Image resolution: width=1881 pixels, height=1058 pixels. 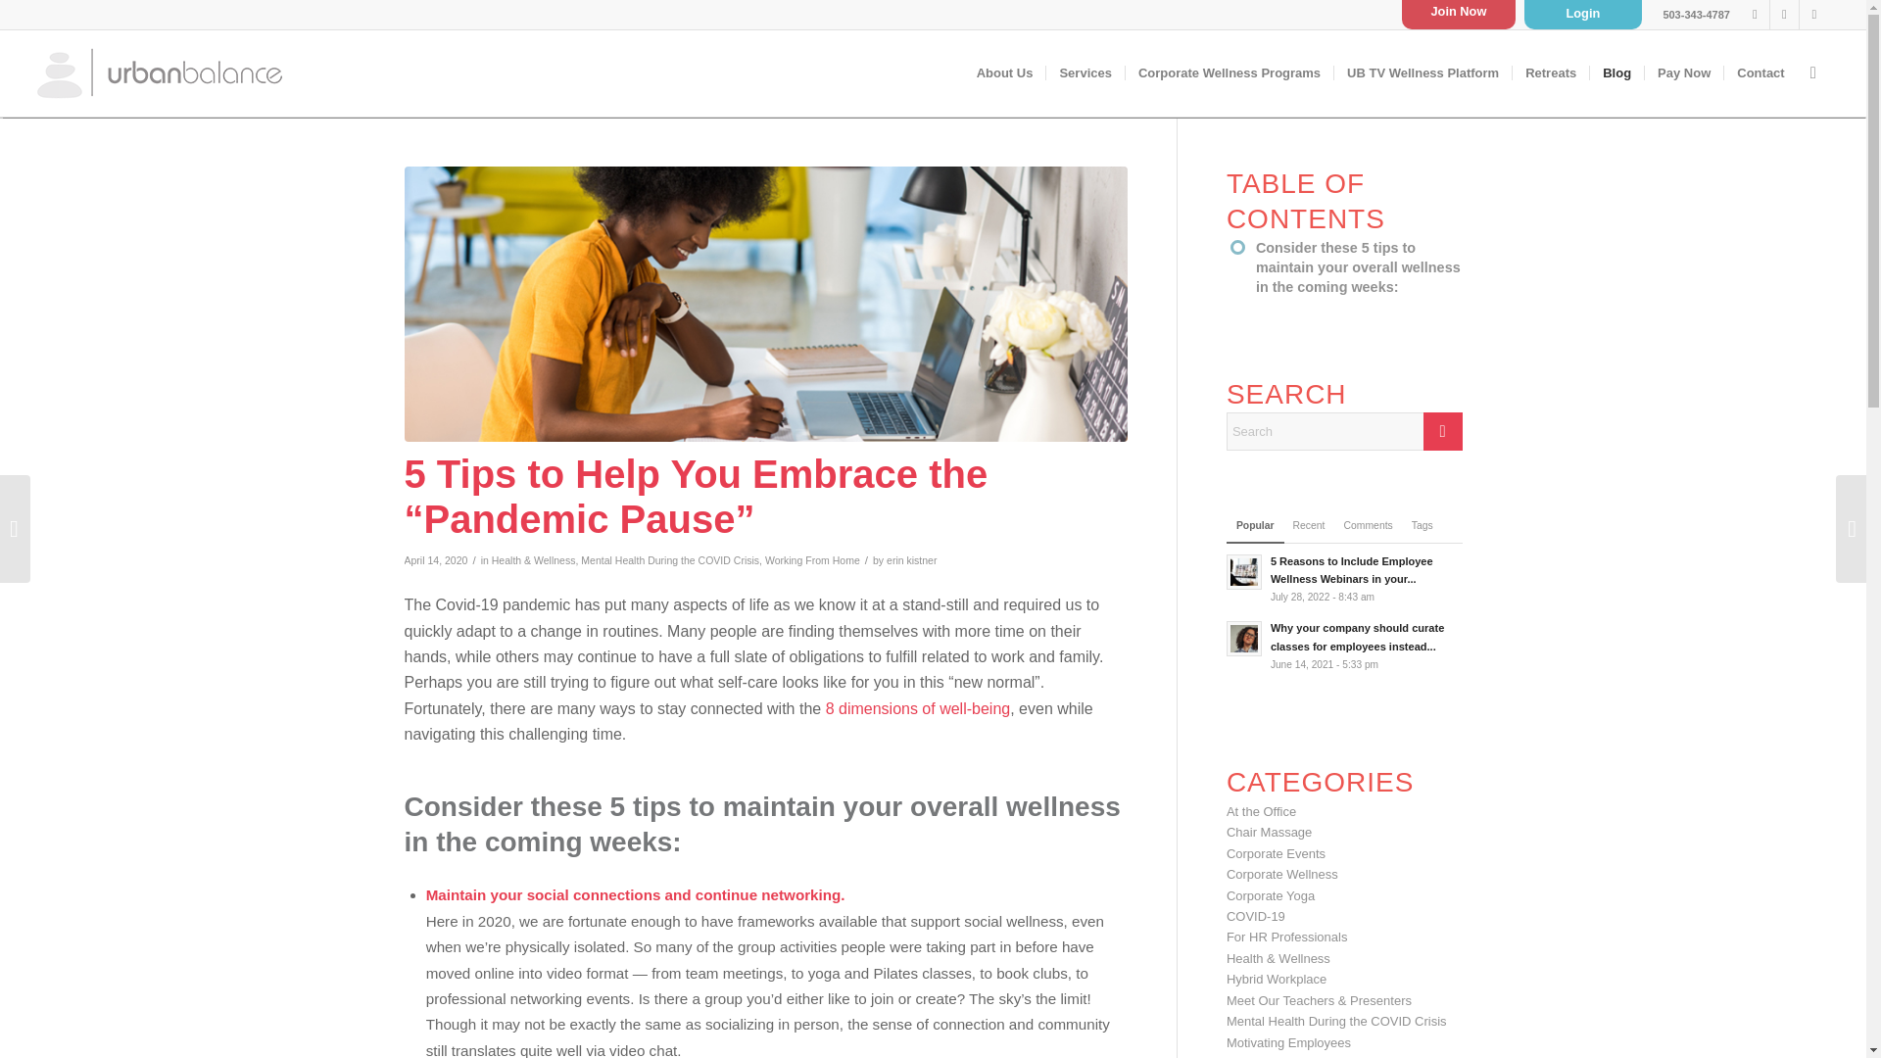 What do you see at coordinates (1229, 72) in the screenshot?
I see `Corporate Wellness Programs` at bounding box center [1229, 72].